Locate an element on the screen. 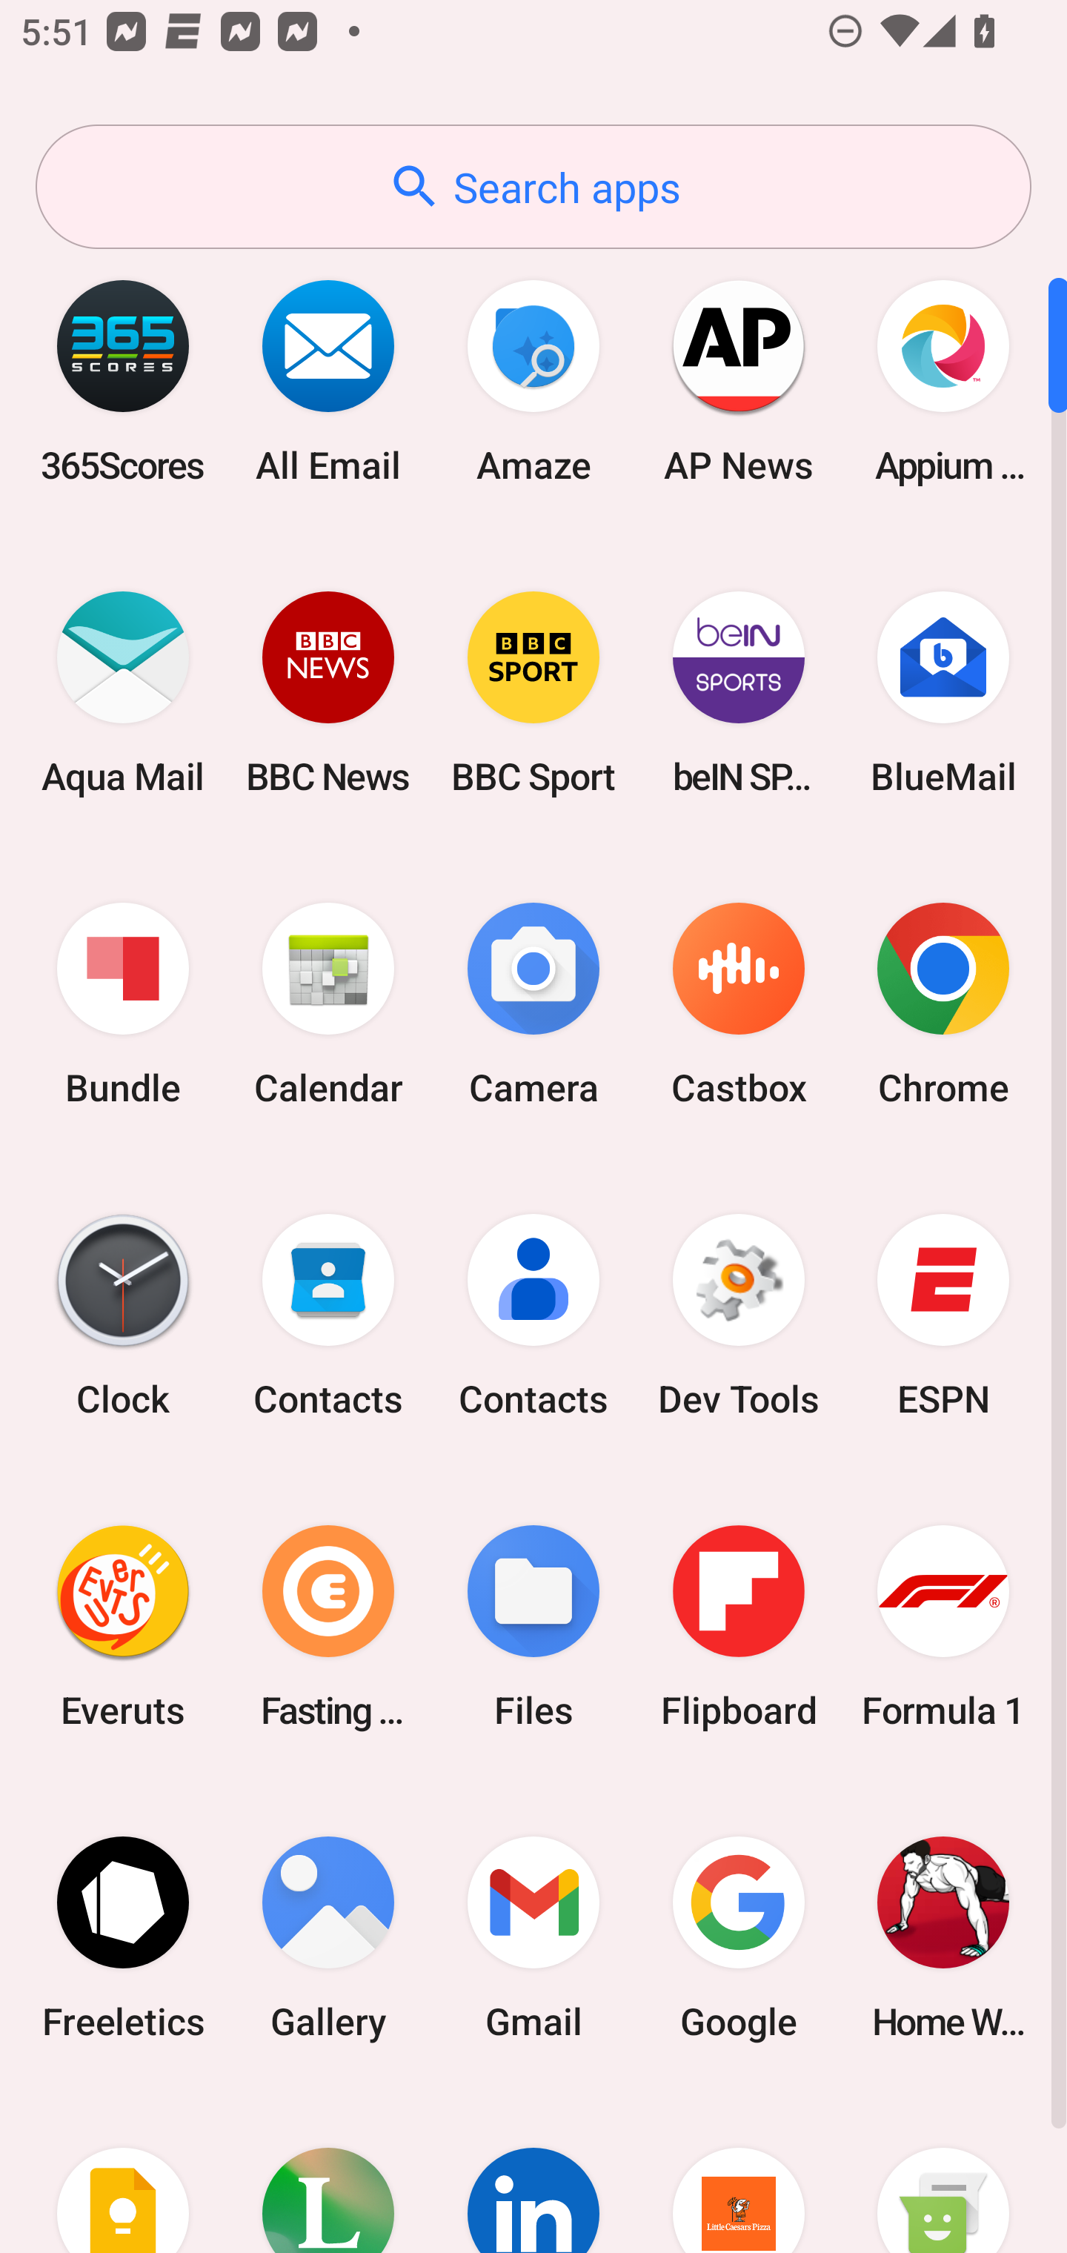  Gallery is located at coordinates (328, 1937).